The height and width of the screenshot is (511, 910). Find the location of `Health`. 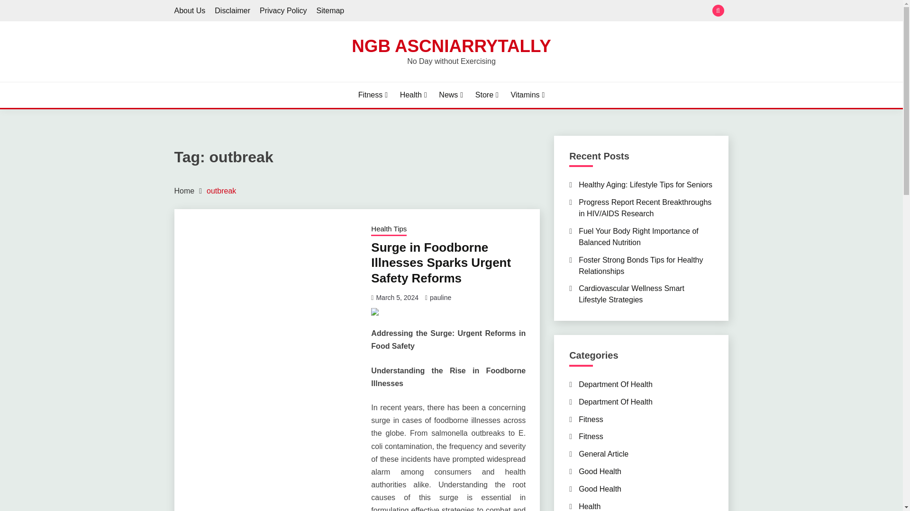

Health is located at coordinates (413, 95).